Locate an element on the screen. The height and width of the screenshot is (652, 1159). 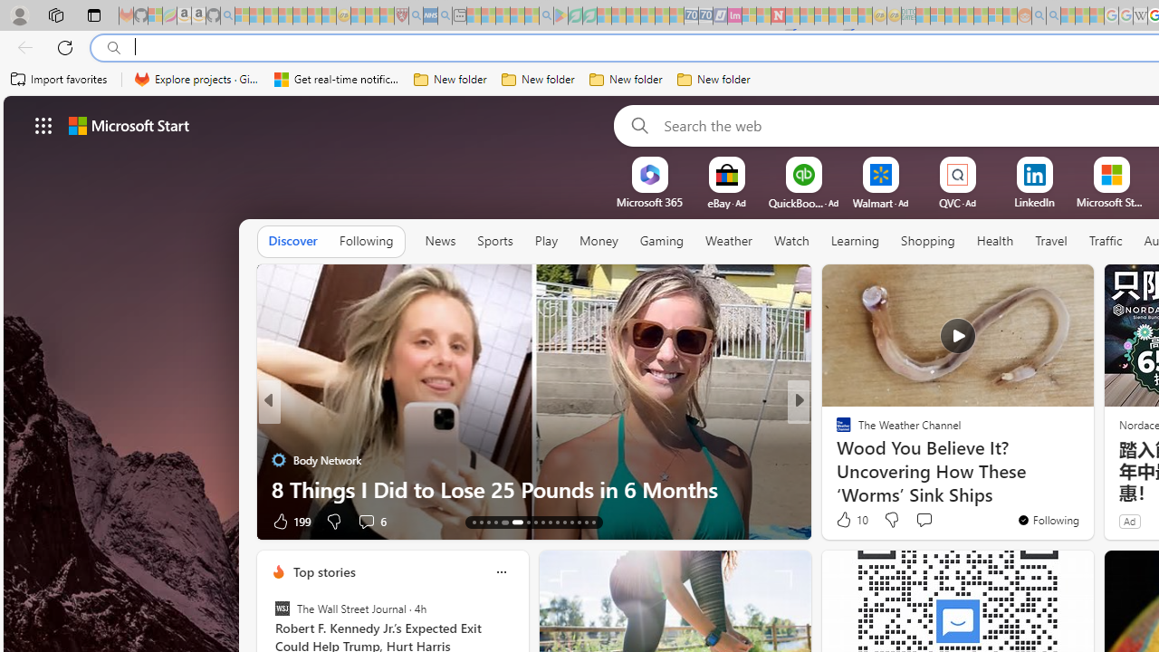
Traffic is located at coordinates (1105, 242).